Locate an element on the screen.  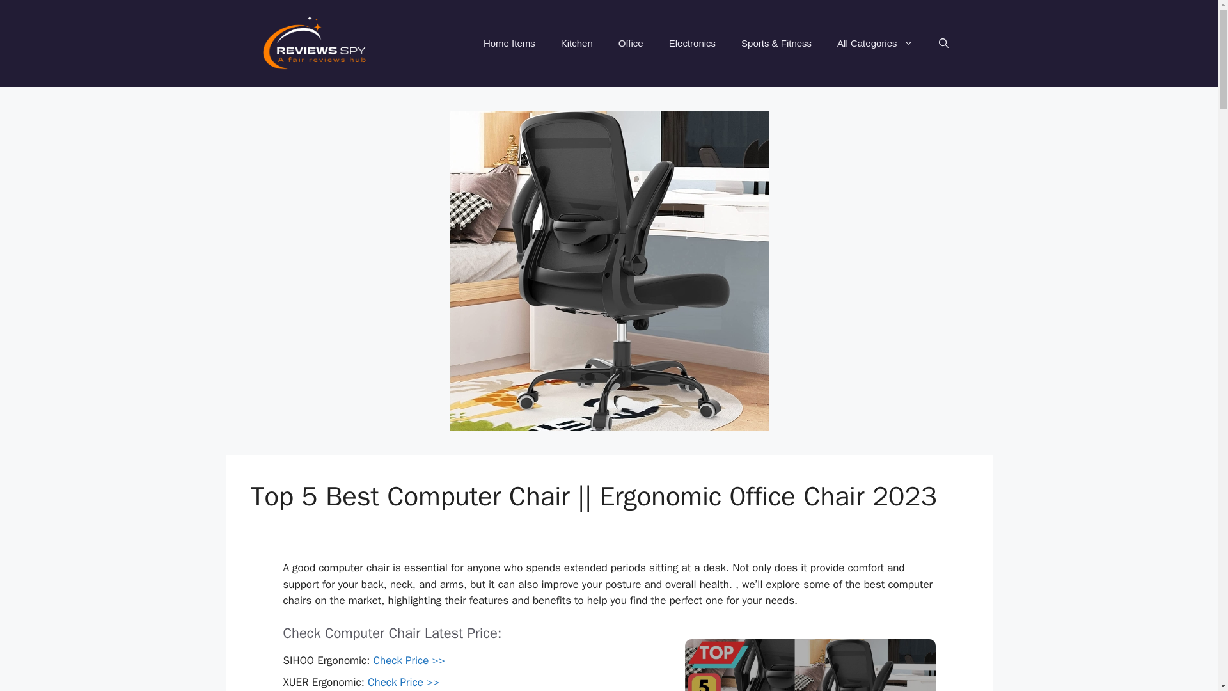
All Categories is located at coordinates (875, 44).